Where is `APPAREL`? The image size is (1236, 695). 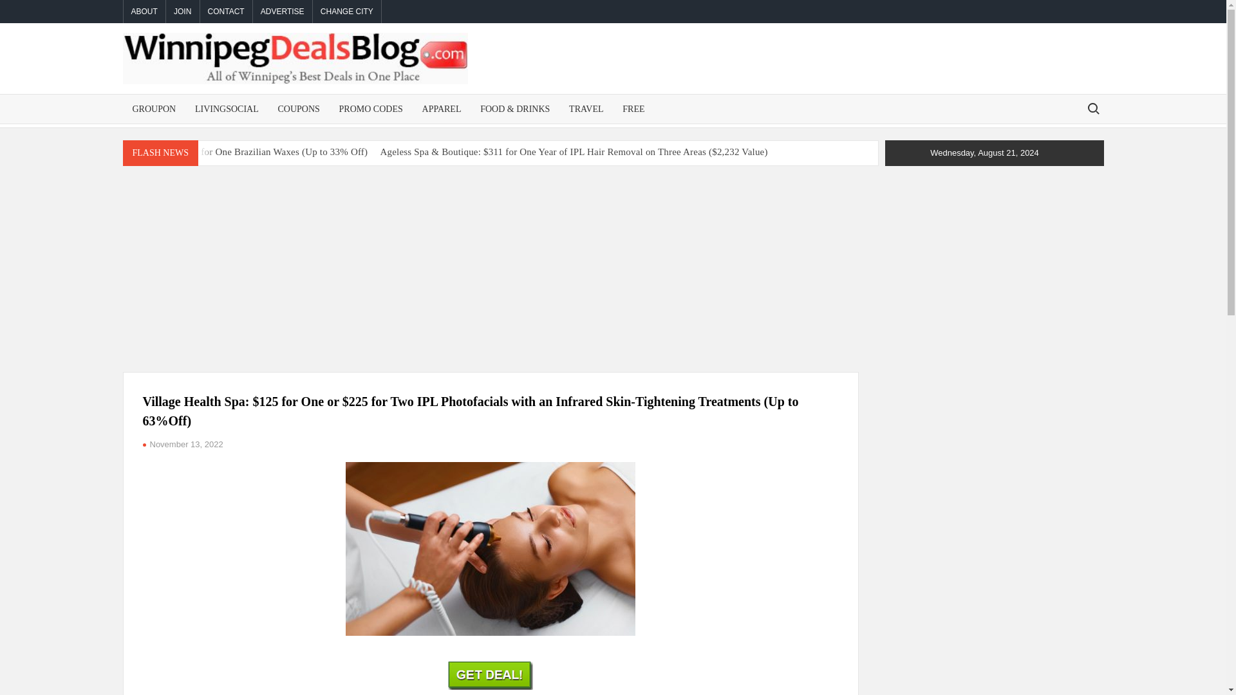
APPAREL is located at coordinates (442, 109).